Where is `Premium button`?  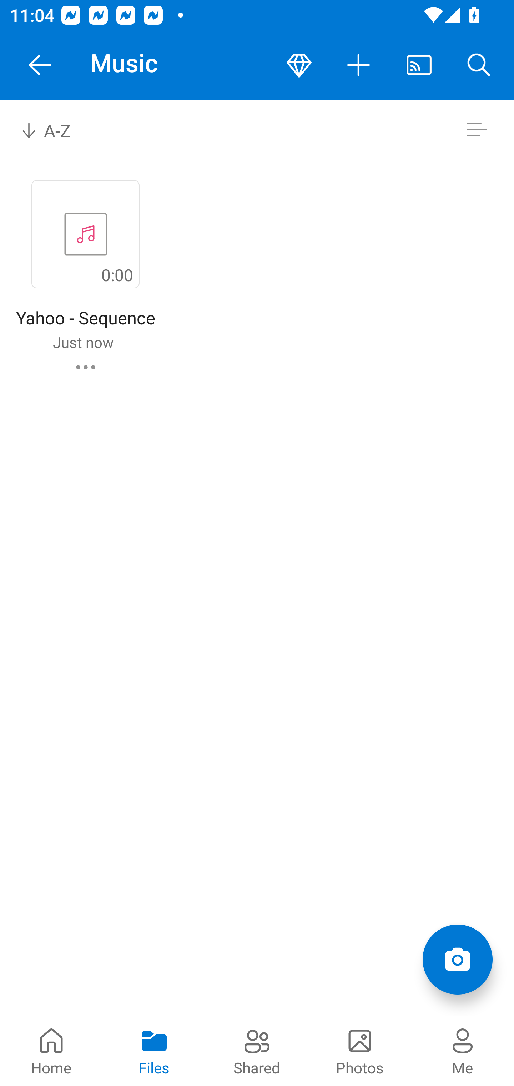
Premium button is located at coordinates (299, 65).